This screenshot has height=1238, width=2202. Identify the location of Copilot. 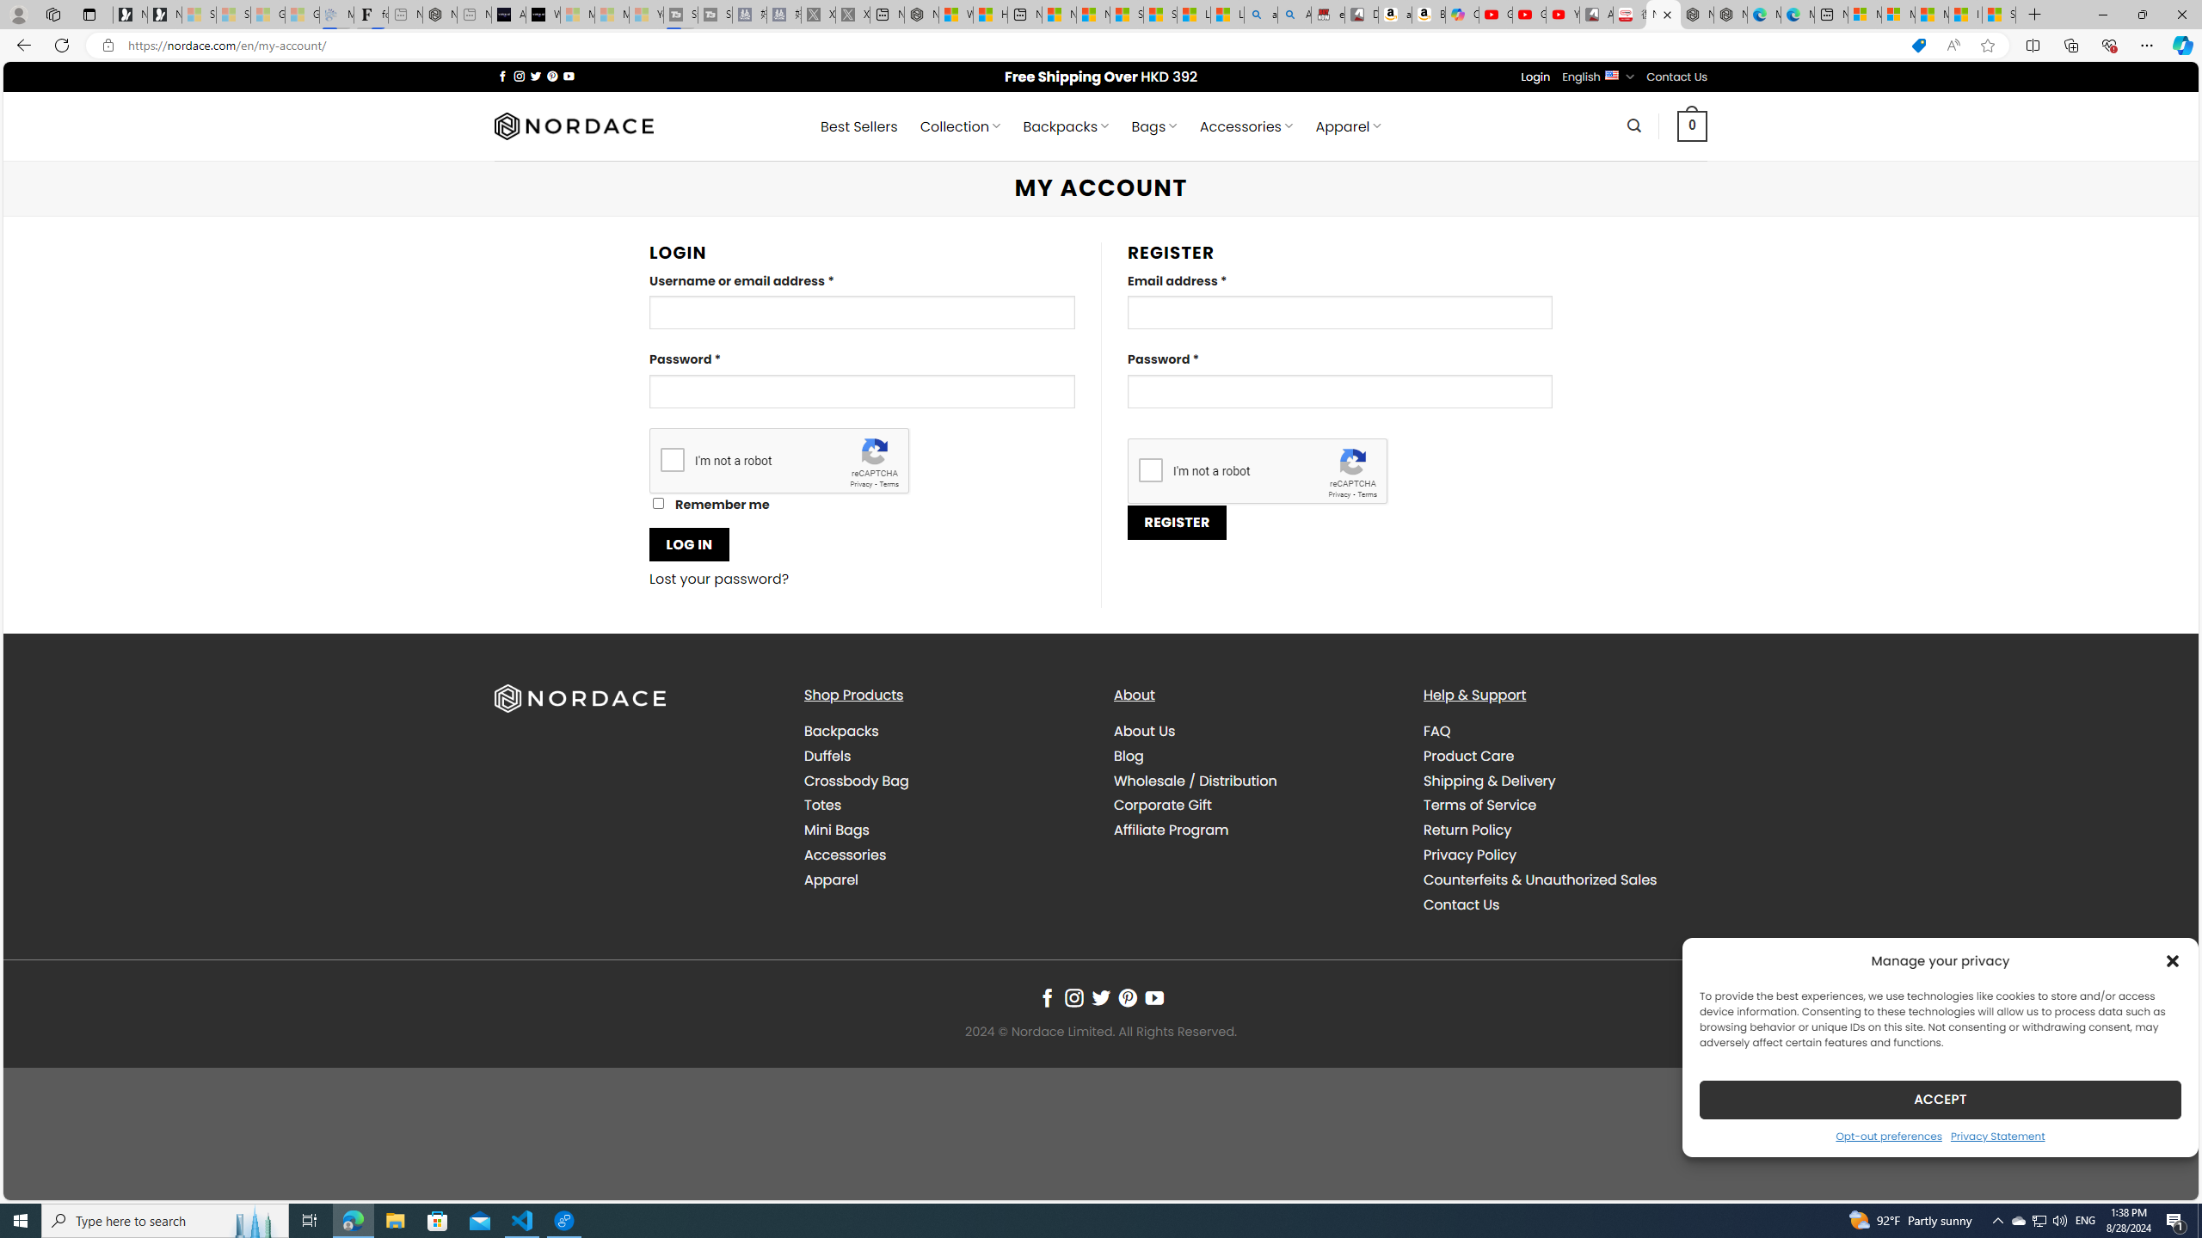
(1462, 15).